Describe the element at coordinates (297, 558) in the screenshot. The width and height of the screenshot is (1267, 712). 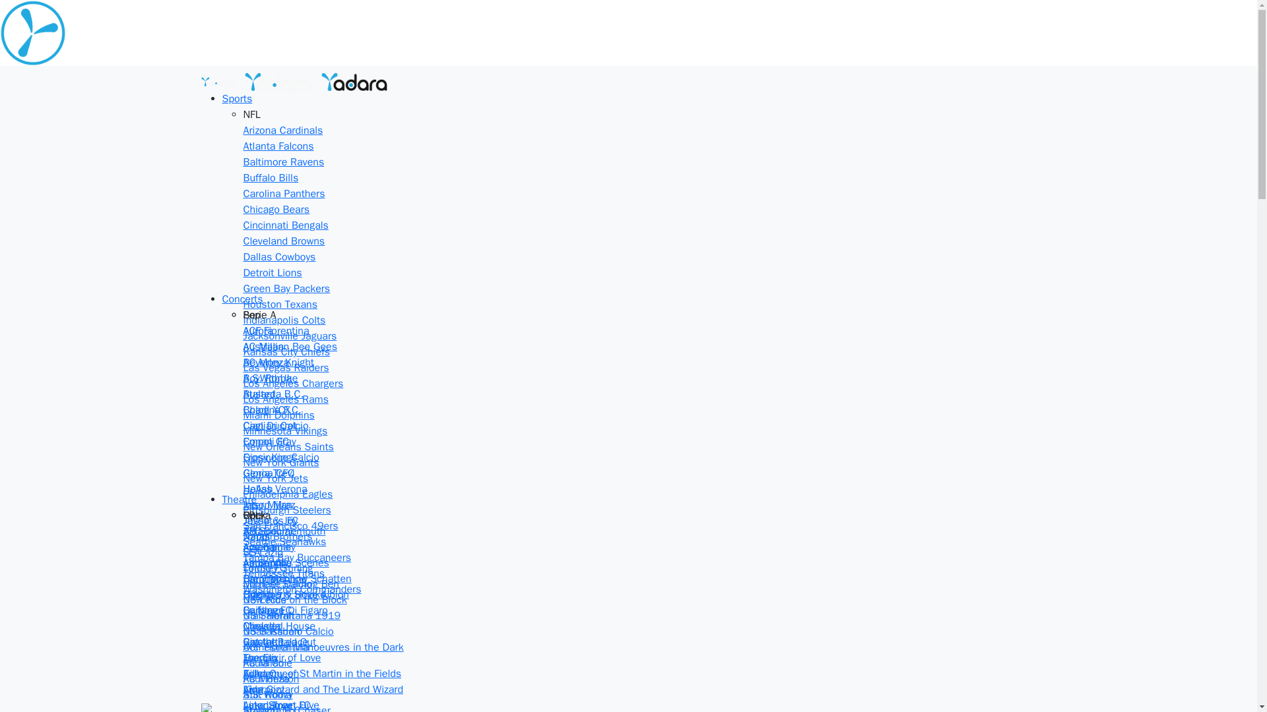
I see `Tampa Bay Buccaneers` at that location.